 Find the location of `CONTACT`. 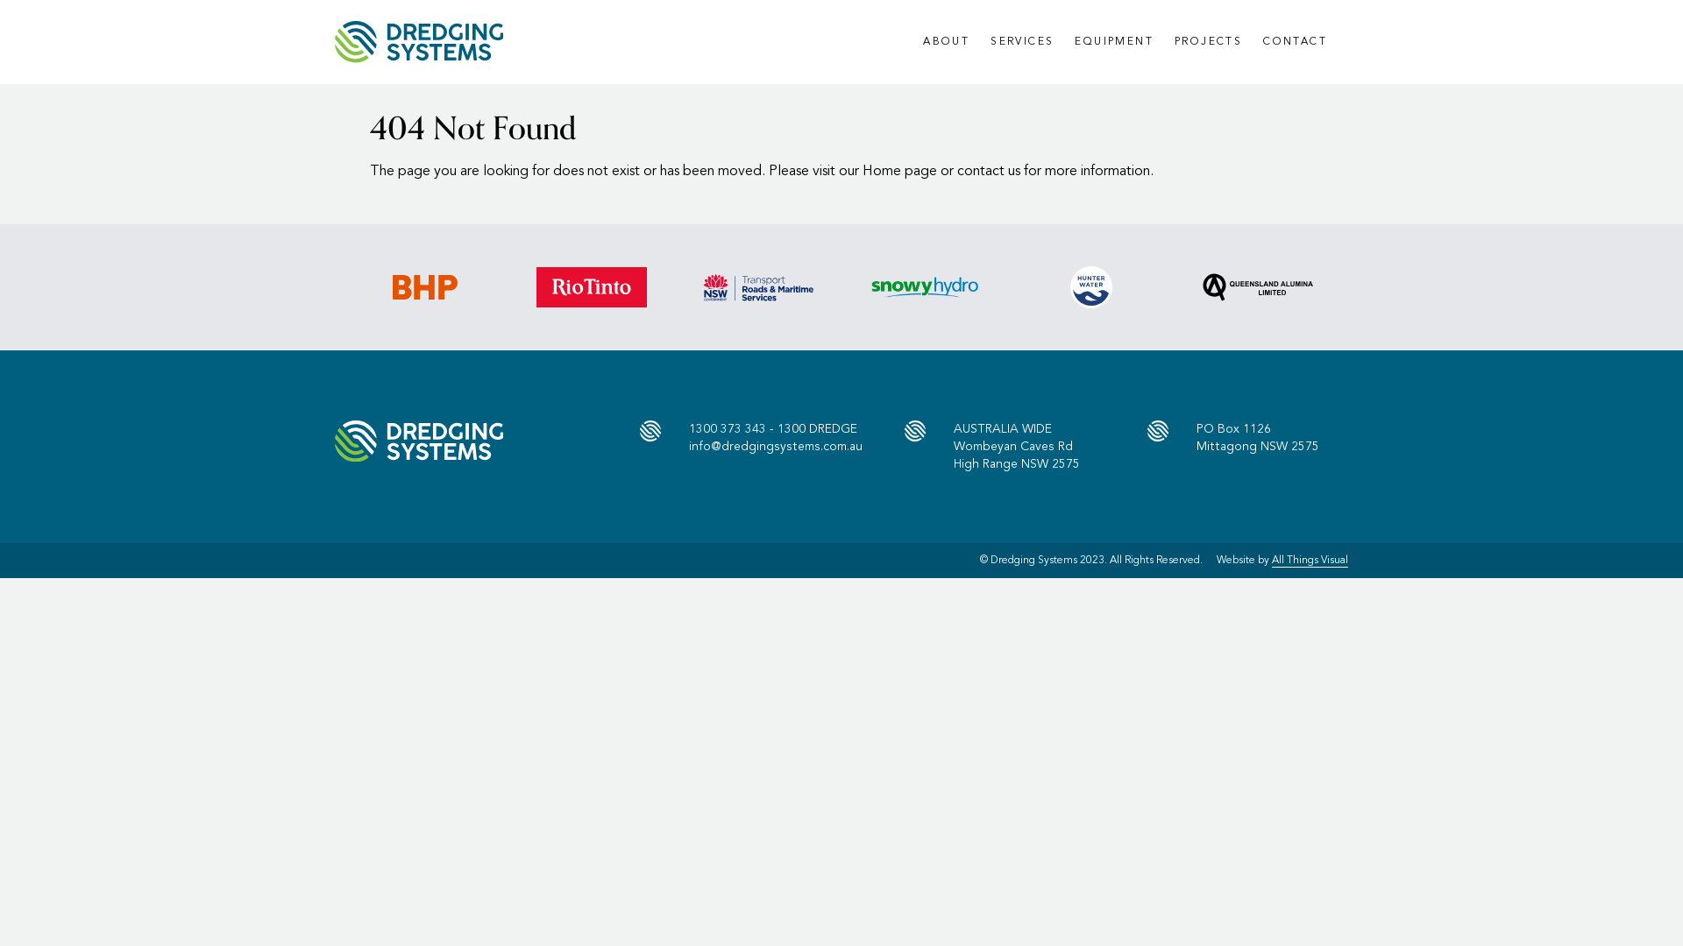

CONTACT is located at coordinates (1296, 42).